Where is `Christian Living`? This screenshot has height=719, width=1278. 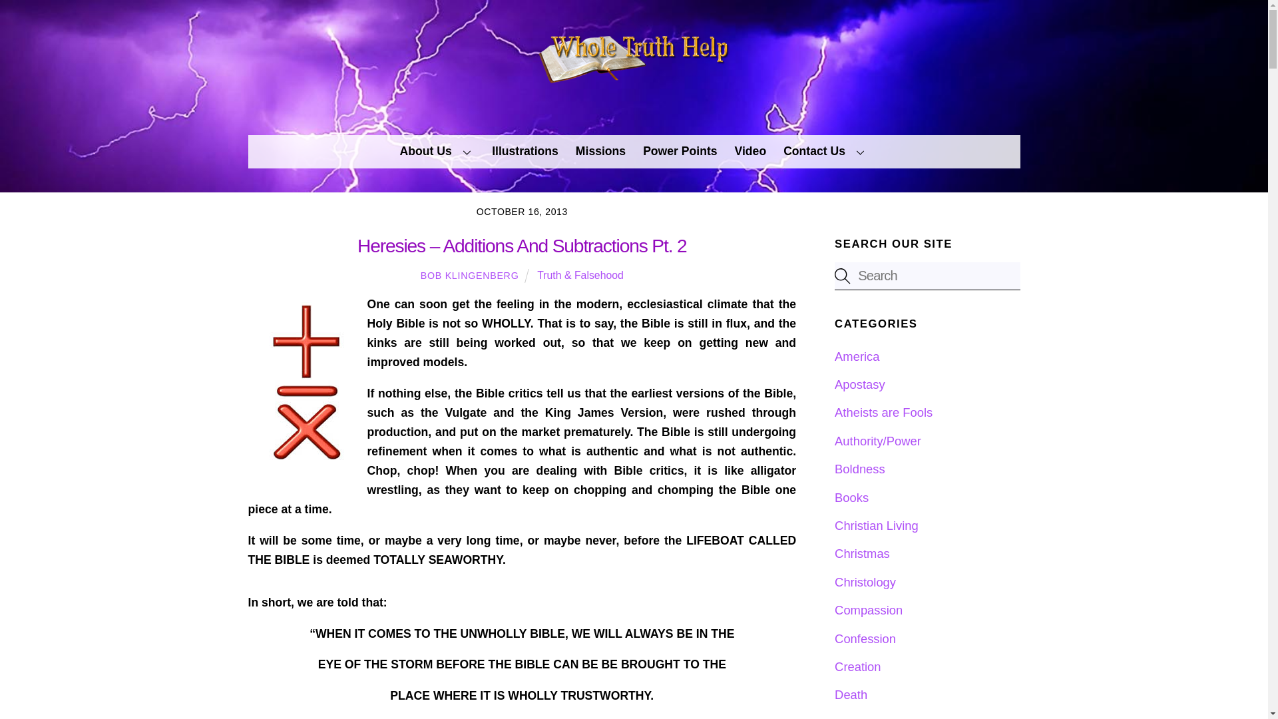
Christian Living is located at coordinates (876, 525).